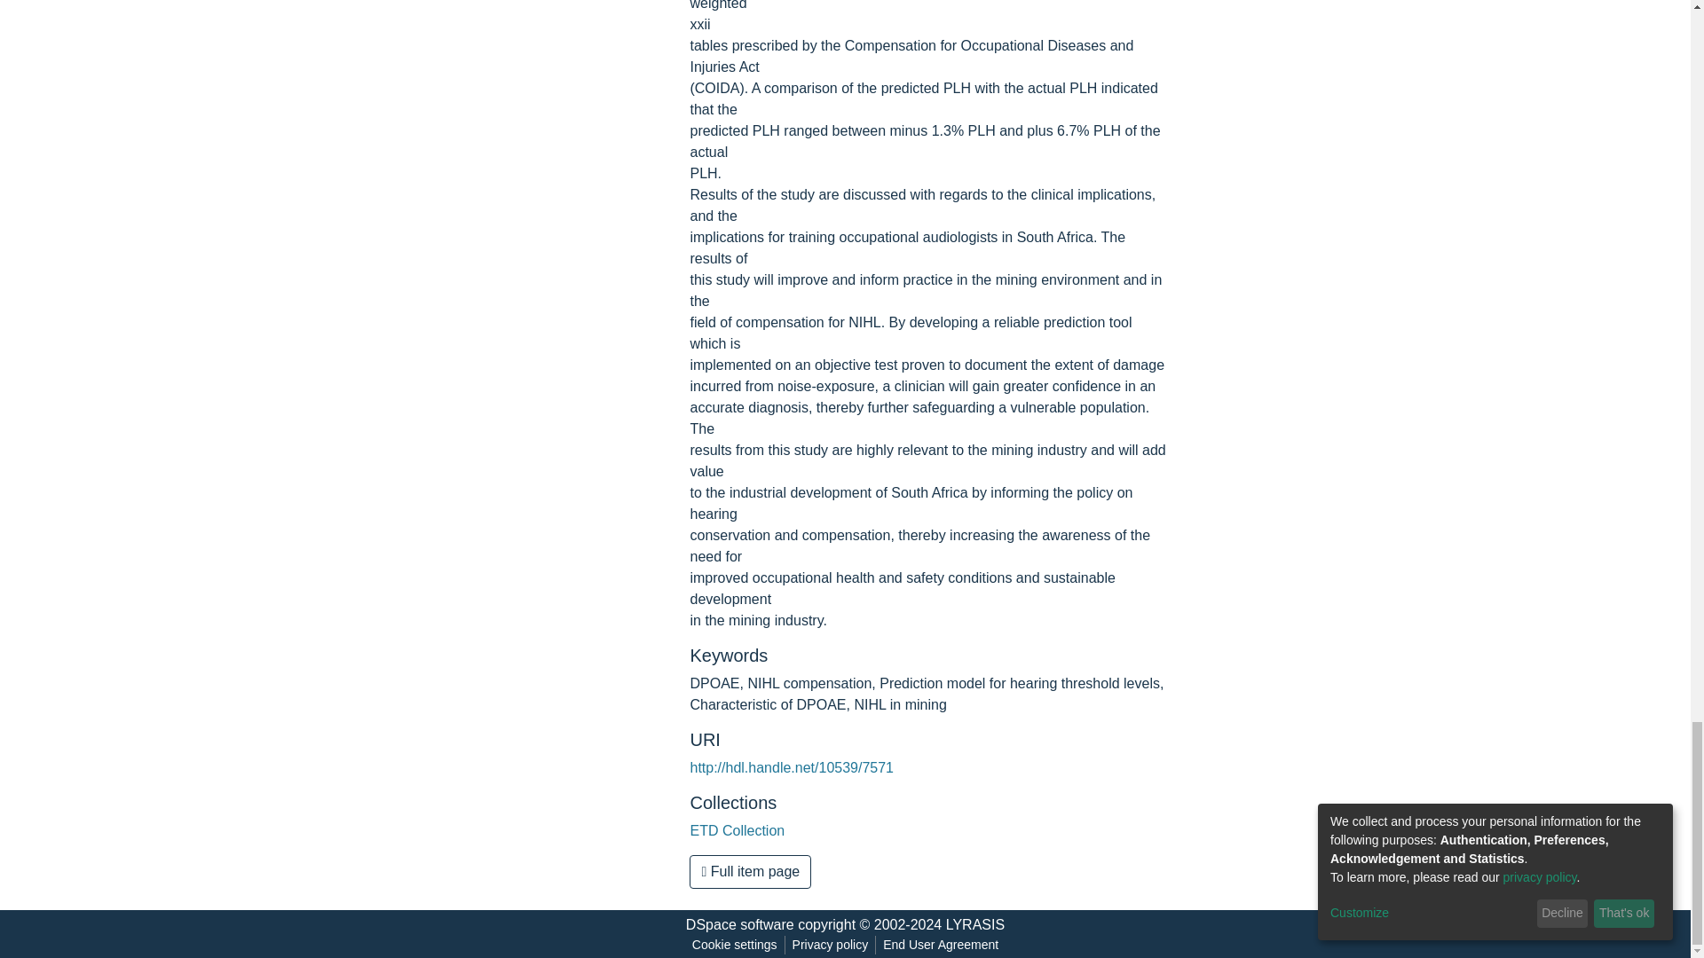 This screenshot has height=958, width=1704. What do you see at coordinates (740, 924) in the screenshot?
I see `DSpace software` at bounding box center [740, 924].